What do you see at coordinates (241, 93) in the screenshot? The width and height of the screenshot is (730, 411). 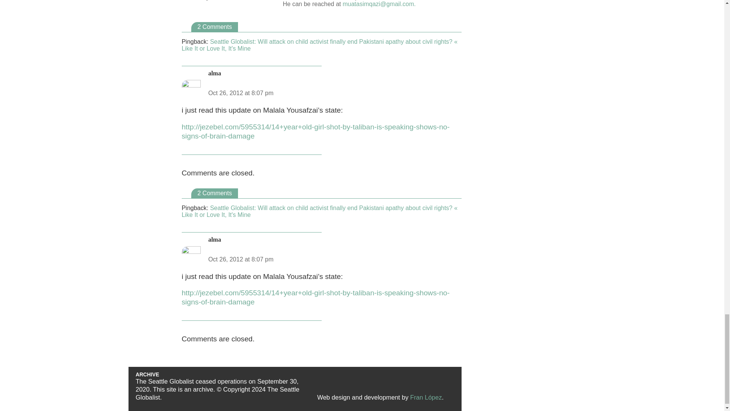 I see `Oct 26, 2012 at 8:07 pm` at bounding box center [241, 93].